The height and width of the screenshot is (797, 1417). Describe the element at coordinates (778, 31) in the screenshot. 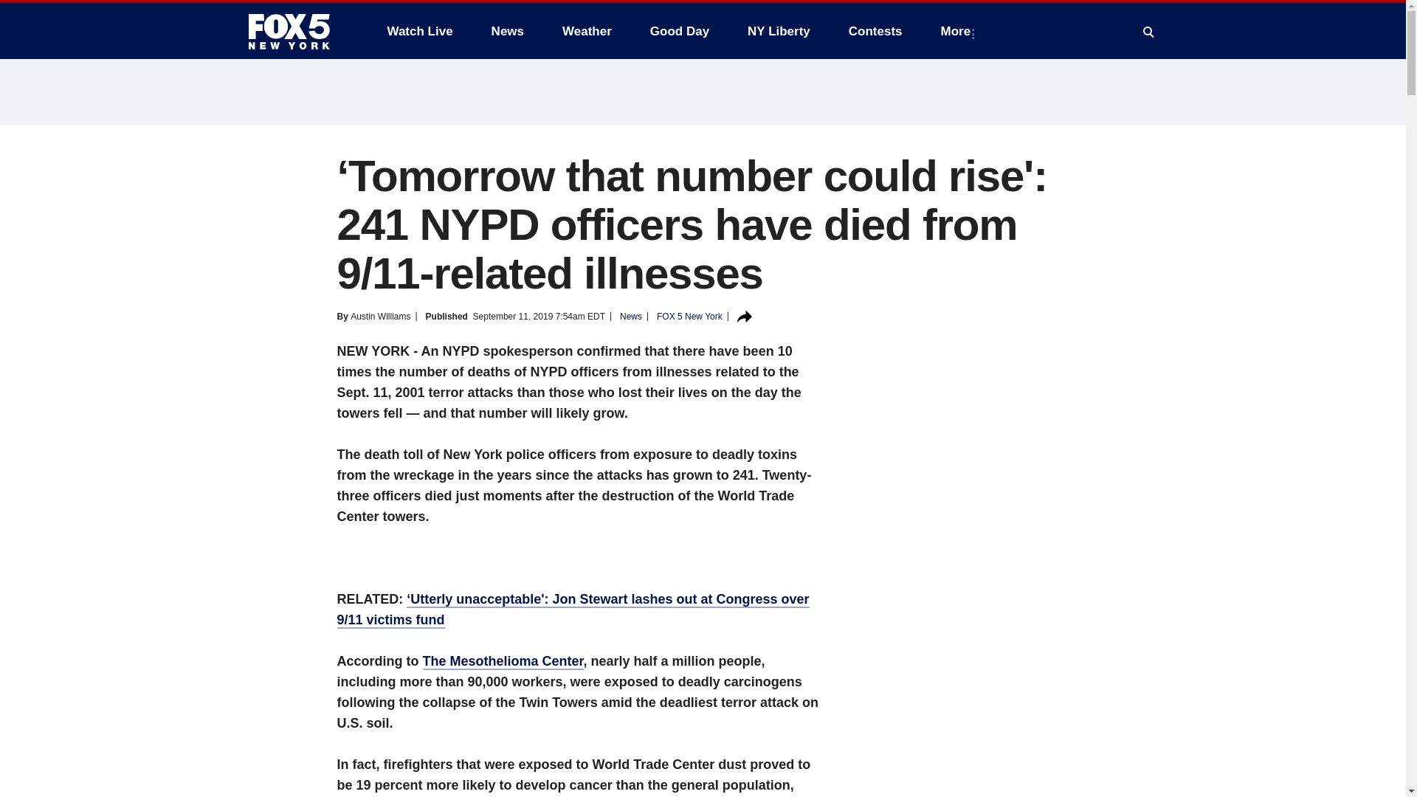

I see `NY Liberty` at that location.